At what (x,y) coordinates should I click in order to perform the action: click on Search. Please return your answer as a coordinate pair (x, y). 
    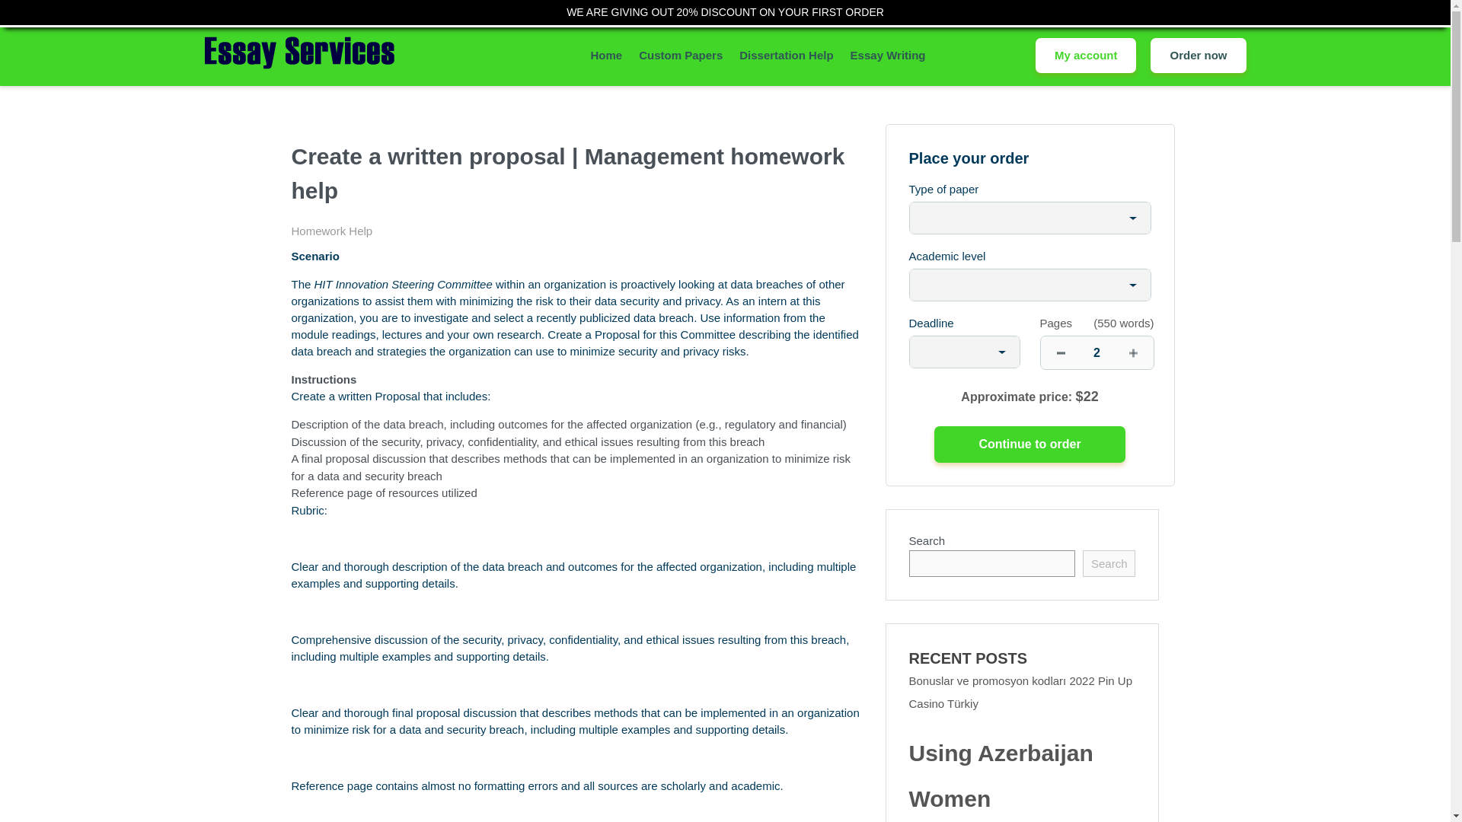
    Looking at the image, I should click on (1109, 563).